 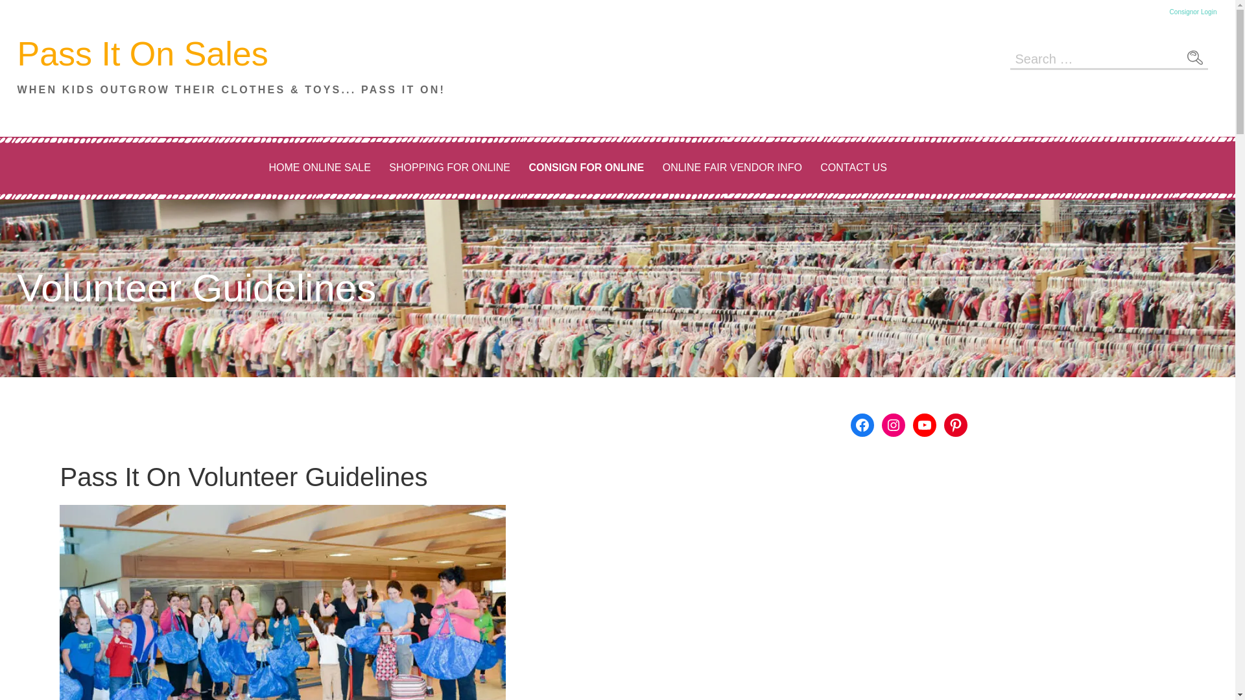 I want to click on CONTACT US, so click(x=853, y=169).